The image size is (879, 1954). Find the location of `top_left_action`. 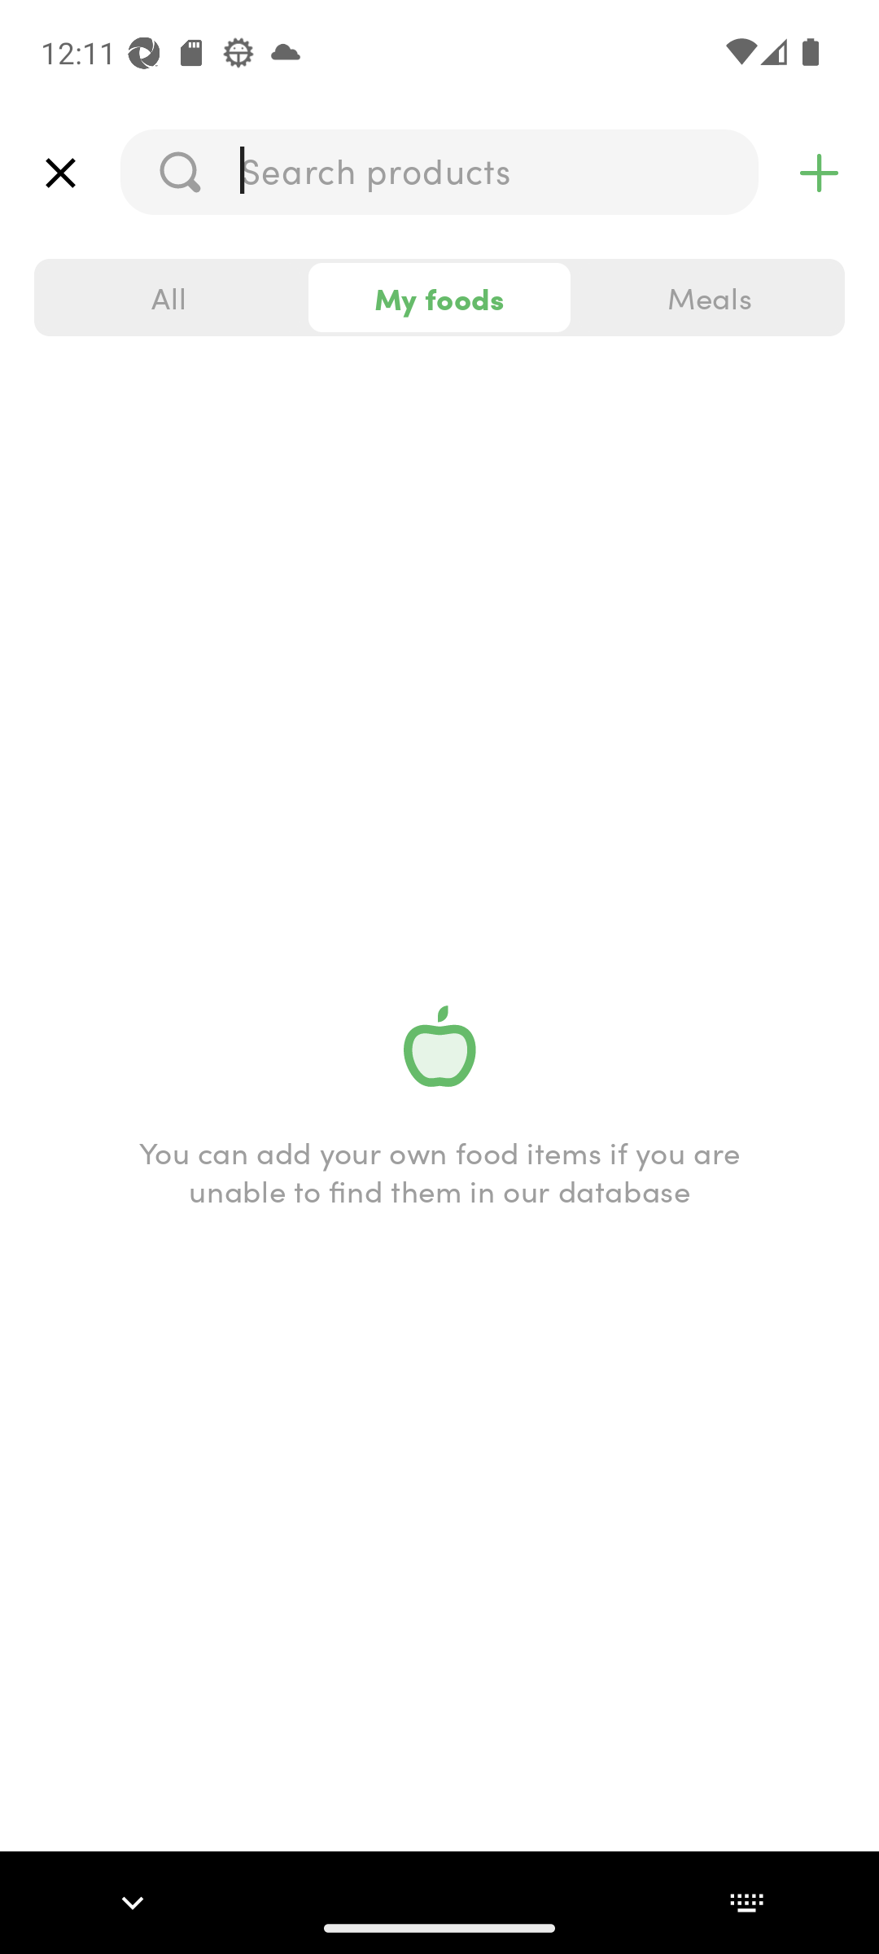

top_left_action is located at coordinates (60, 173).